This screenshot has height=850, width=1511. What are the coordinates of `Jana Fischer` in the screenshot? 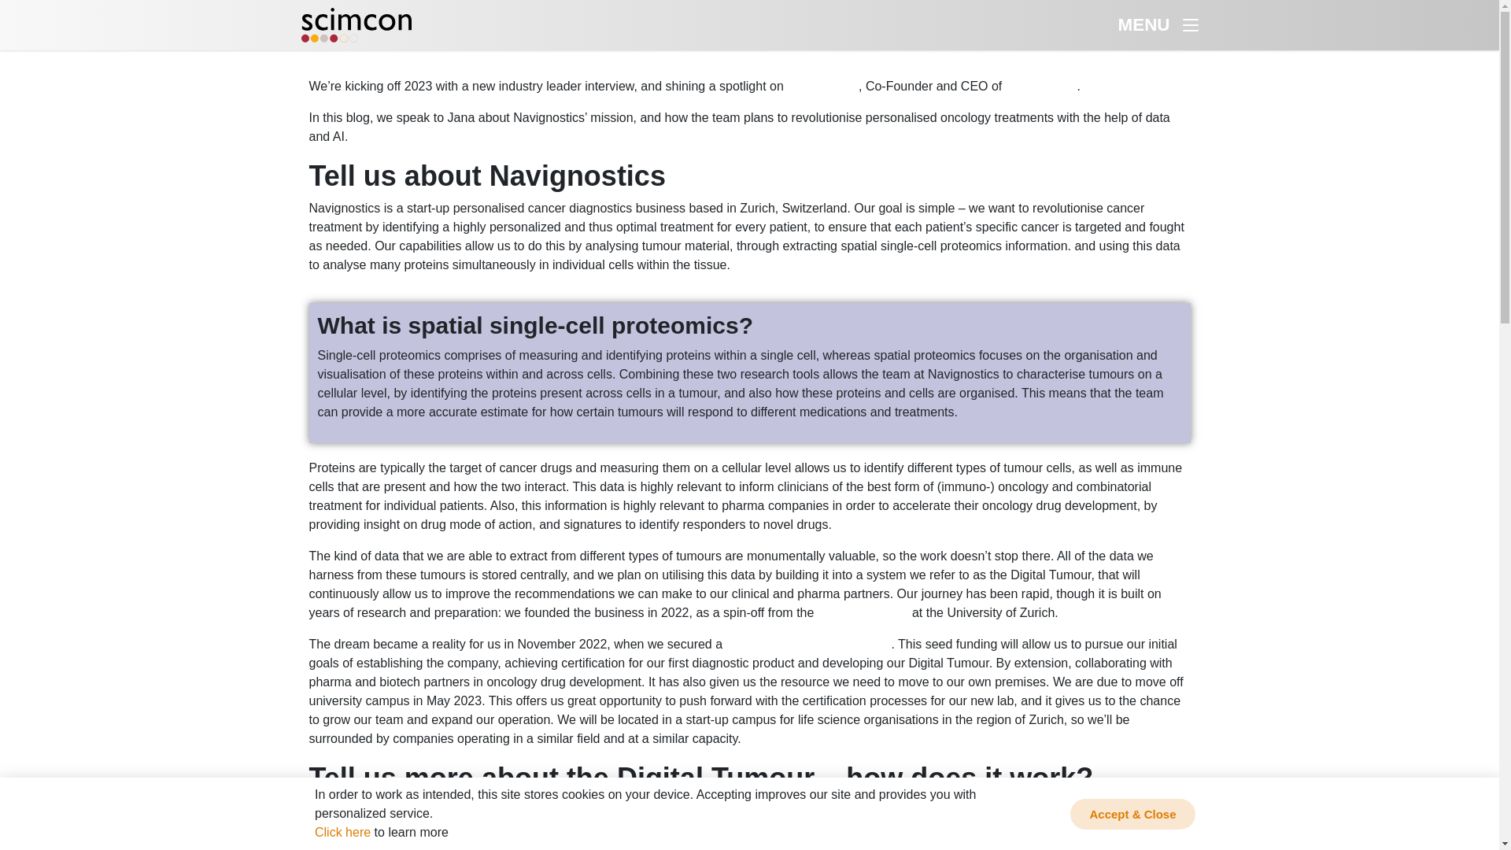 It's located at (822, 86).